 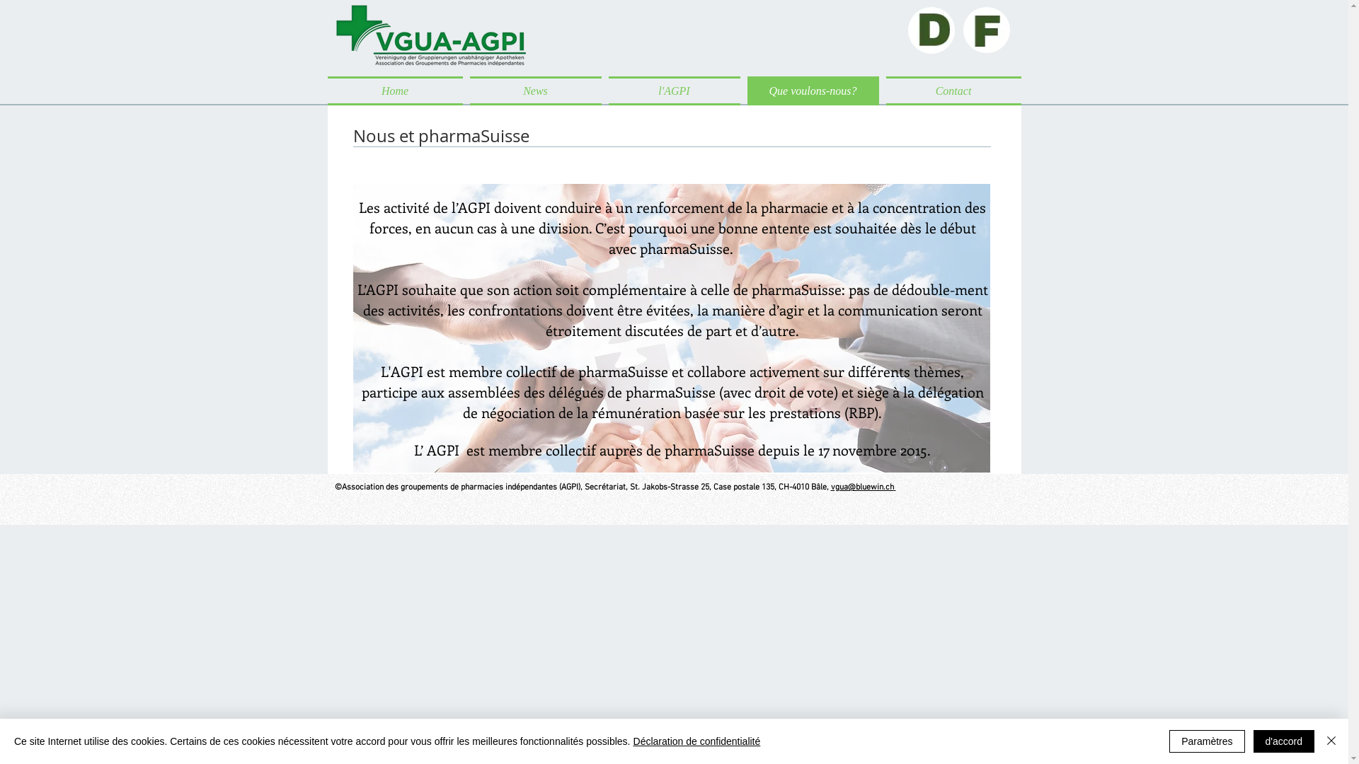 I want to click on Que voulons-nous?, so click(x=813, y=91).